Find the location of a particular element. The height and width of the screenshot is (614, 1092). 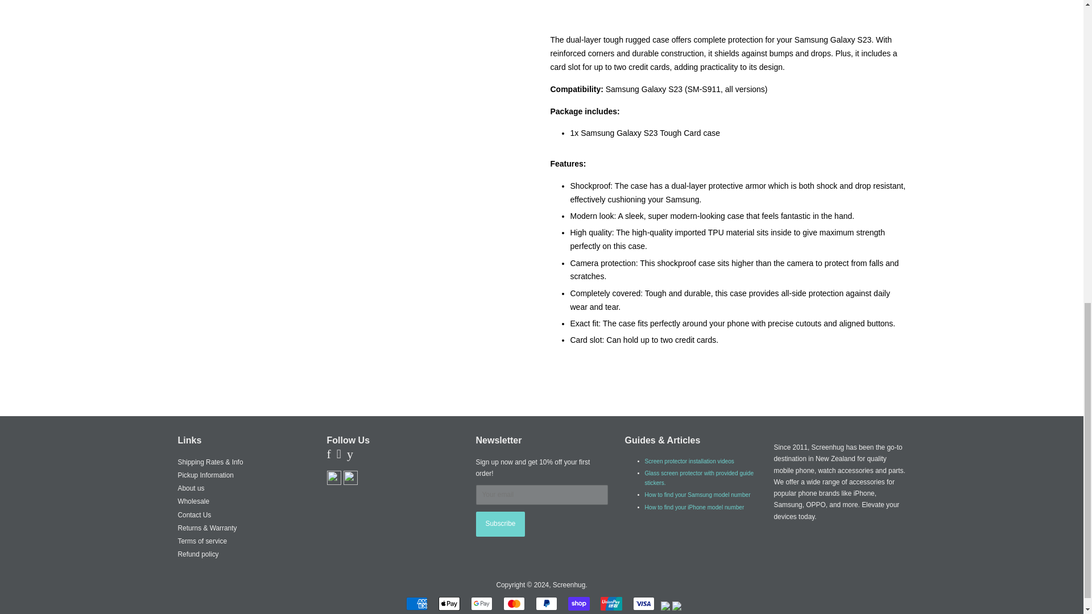

Shop Pay is located at coordinates (578, 603).